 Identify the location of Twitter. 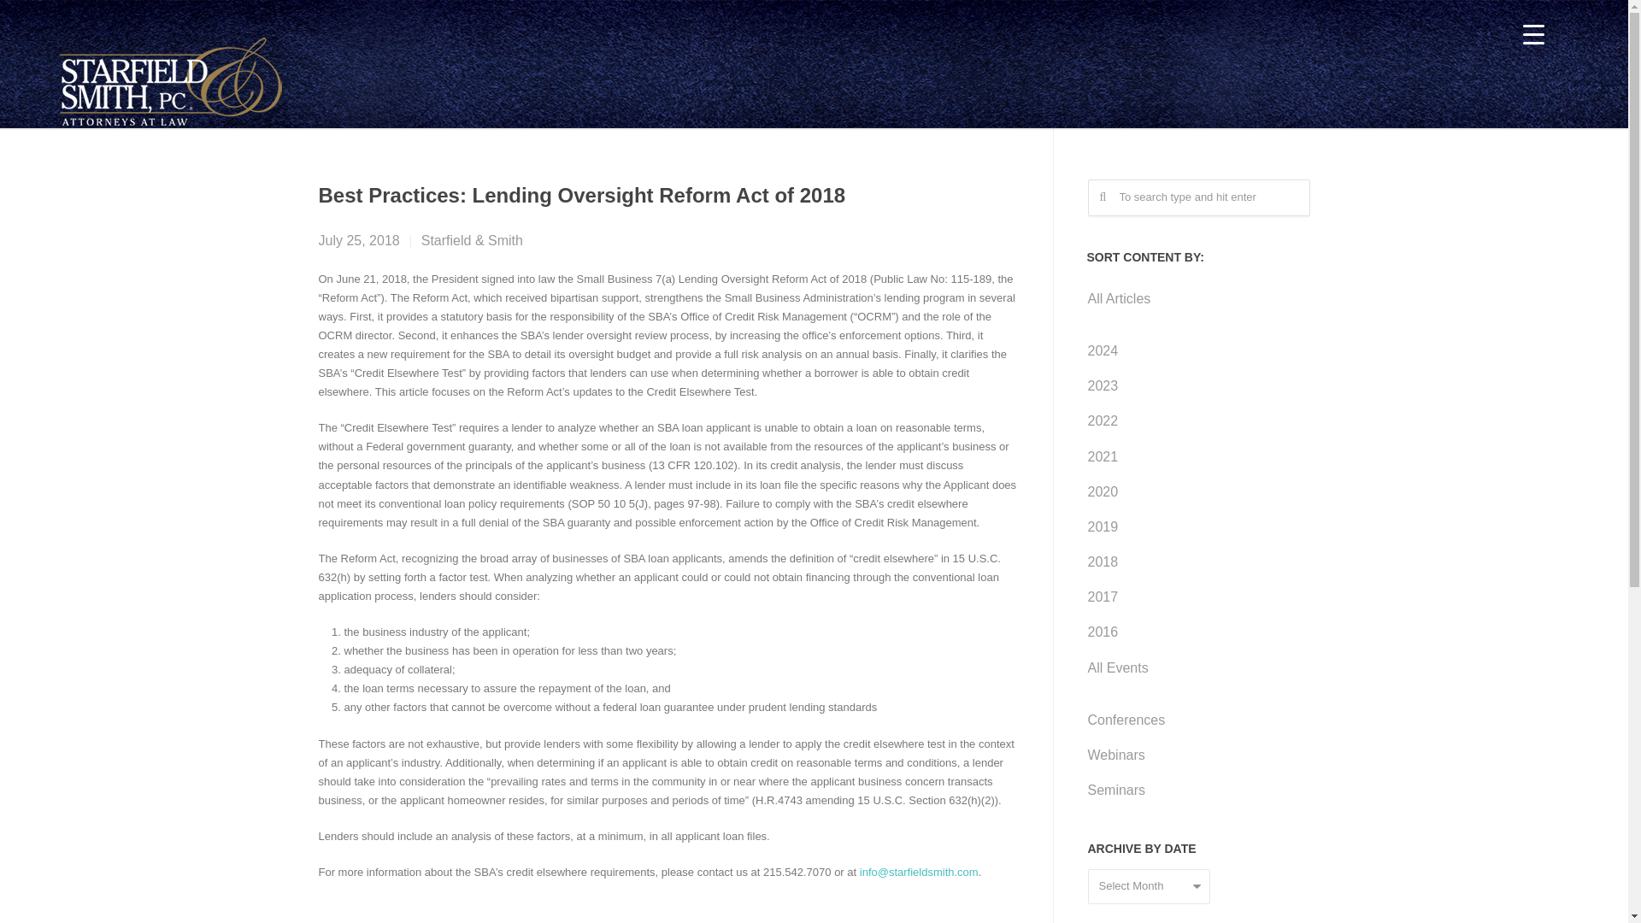
(418, 920).